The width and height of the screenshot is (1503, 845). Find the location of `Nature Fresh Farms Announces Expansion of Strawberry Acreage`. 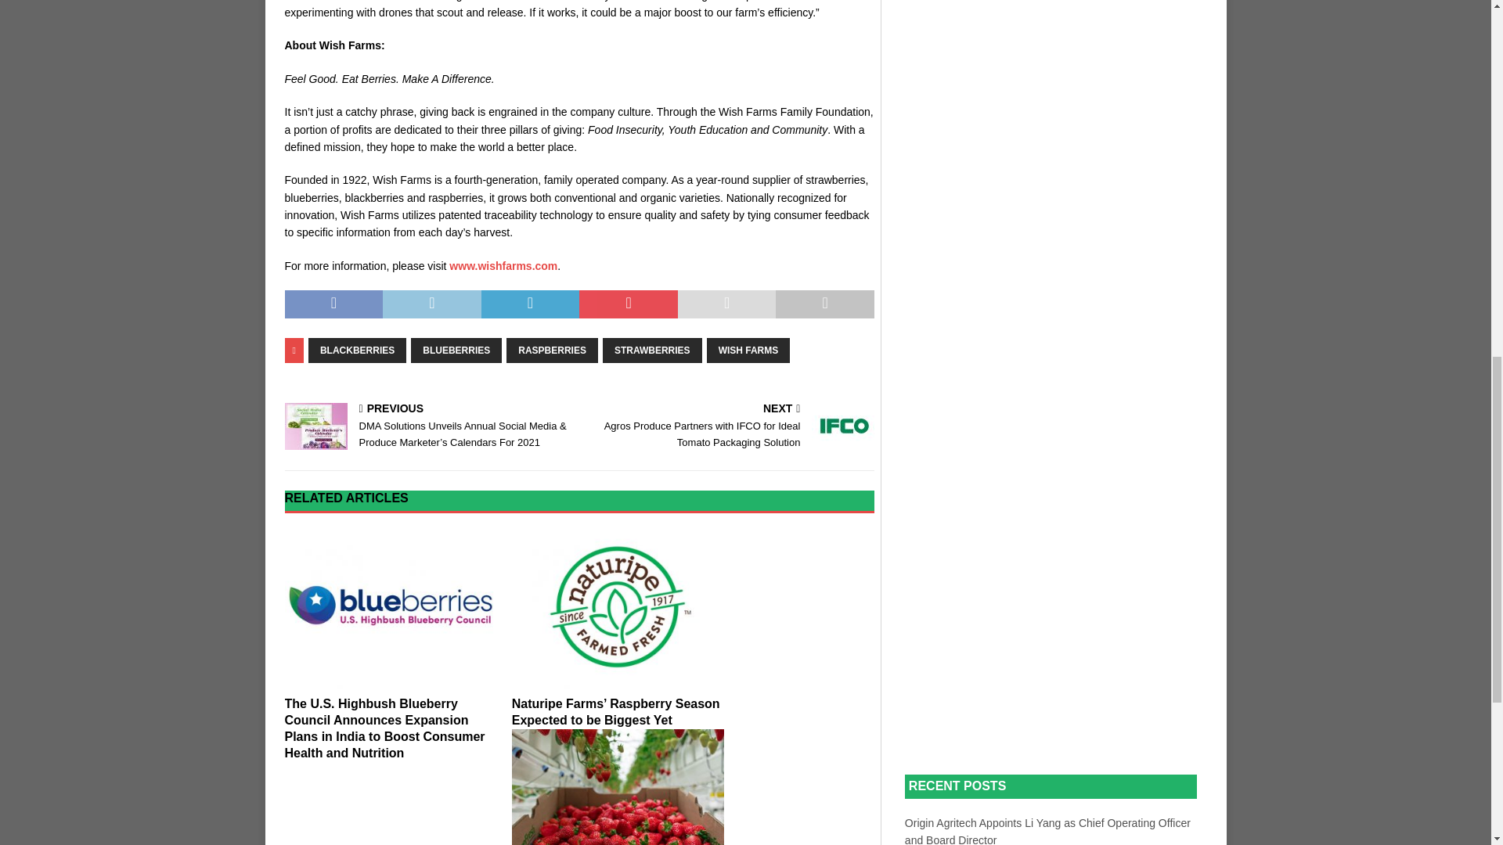

Nature Fresh Farms Announces Expansion of Strawberry Acreage is located at coordinates (618, 787).